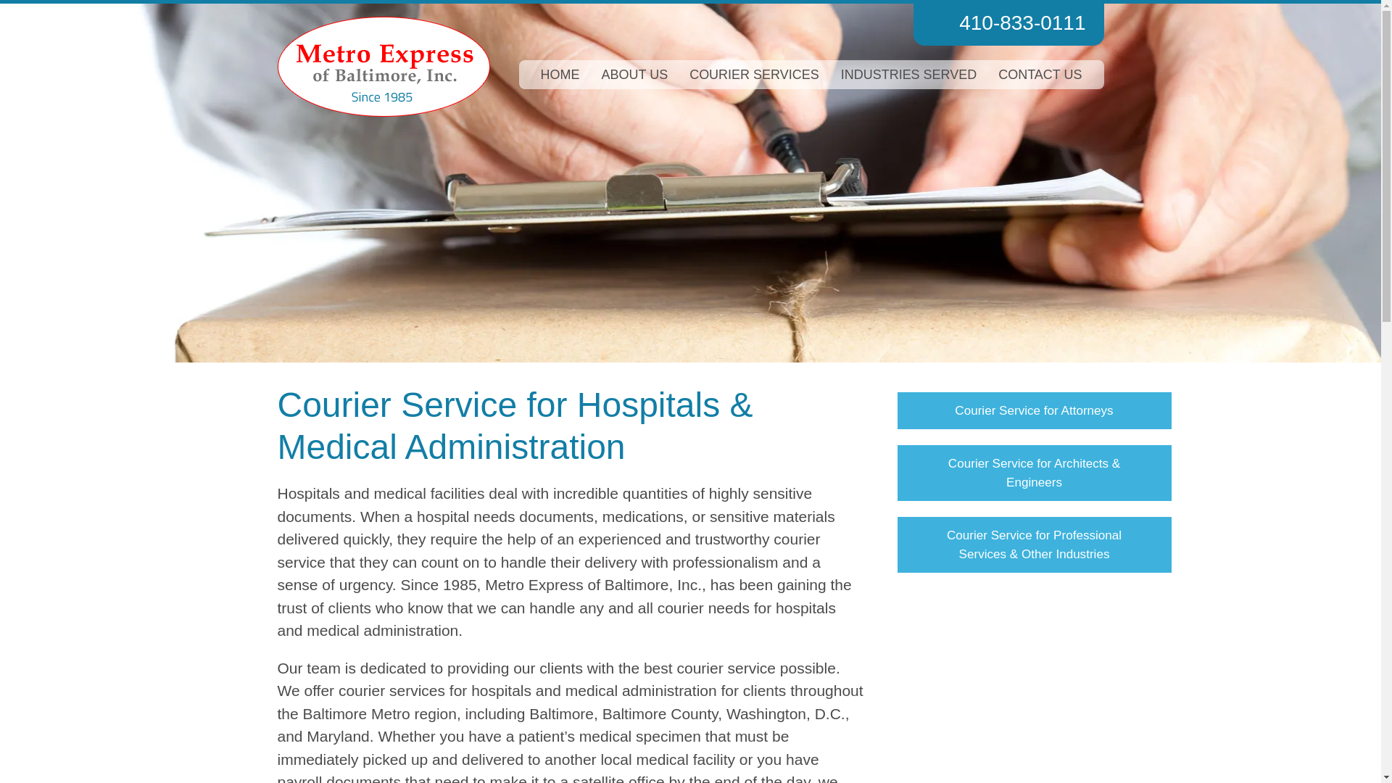 The height and width of the screenshot is (783, 1392). Describe the element at coordinates (1040, 75) in the screenshot. I see `CONTACT US` at that location.